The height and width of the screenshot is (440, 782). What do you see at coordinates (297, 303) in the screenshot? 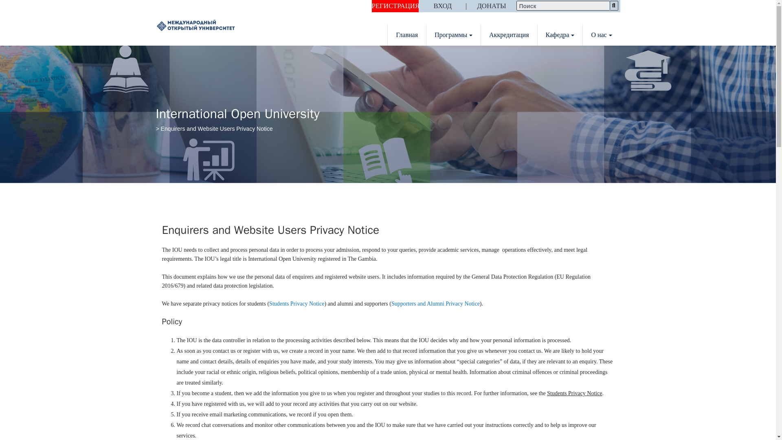
I see `Students Privacy Notice` at bounding box center [297, 303].